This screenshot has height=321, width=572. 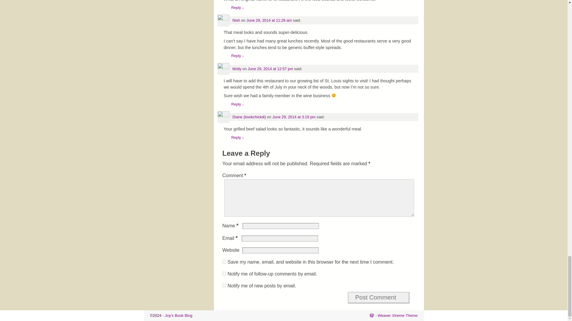 What do you see at coordinates (224, 262) in the screenshot?
I see `yes` at bounding box center [224, 262].